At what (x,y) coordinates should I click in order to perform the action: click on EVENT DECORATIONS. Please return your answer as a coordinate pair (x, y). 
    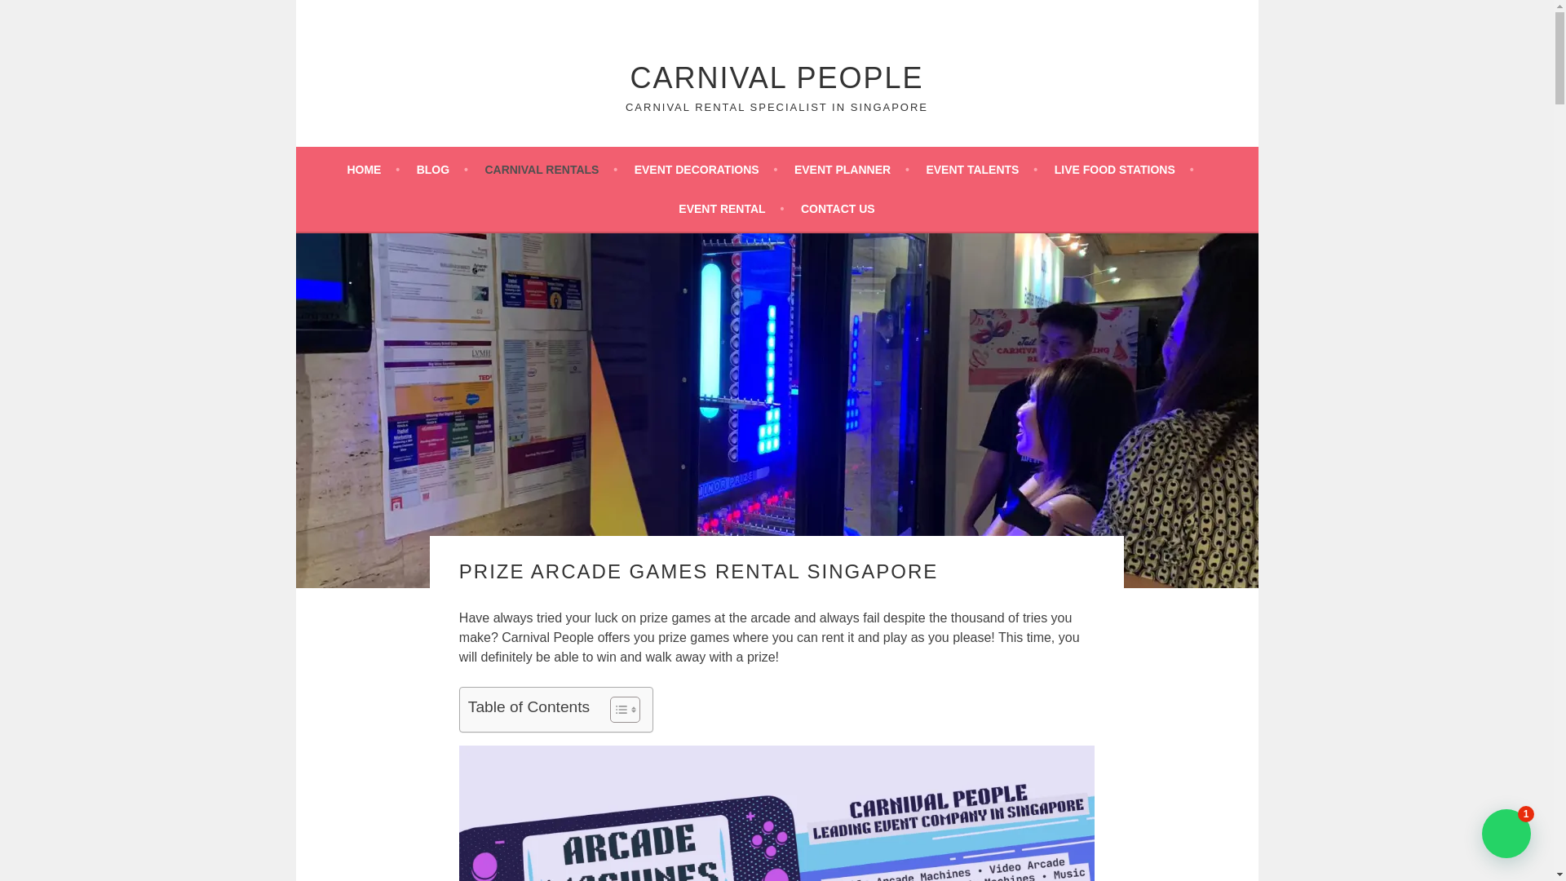
    Looking at the image, I should click on (706, 170).